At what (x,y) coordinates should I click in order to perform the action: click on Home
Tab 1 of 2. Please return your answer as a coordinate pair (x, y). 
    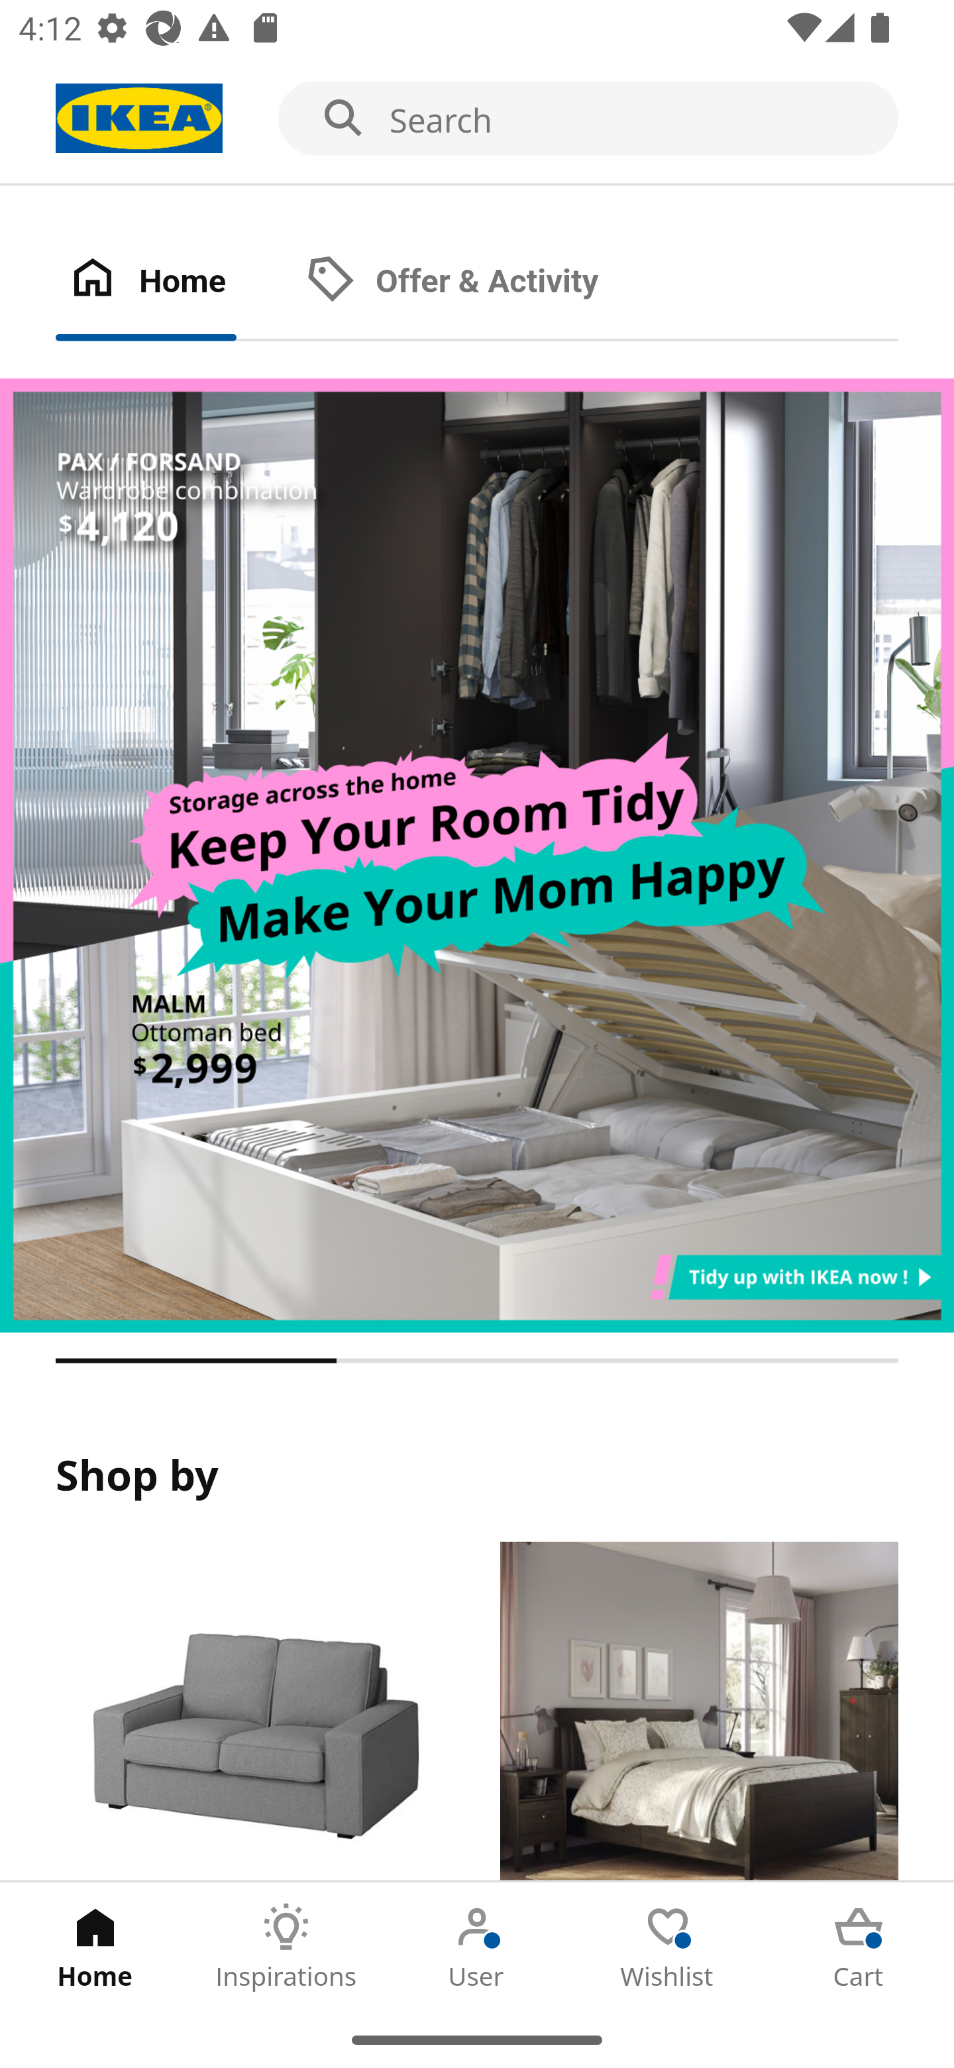
    Looking at the image, I should click on (174, 282).